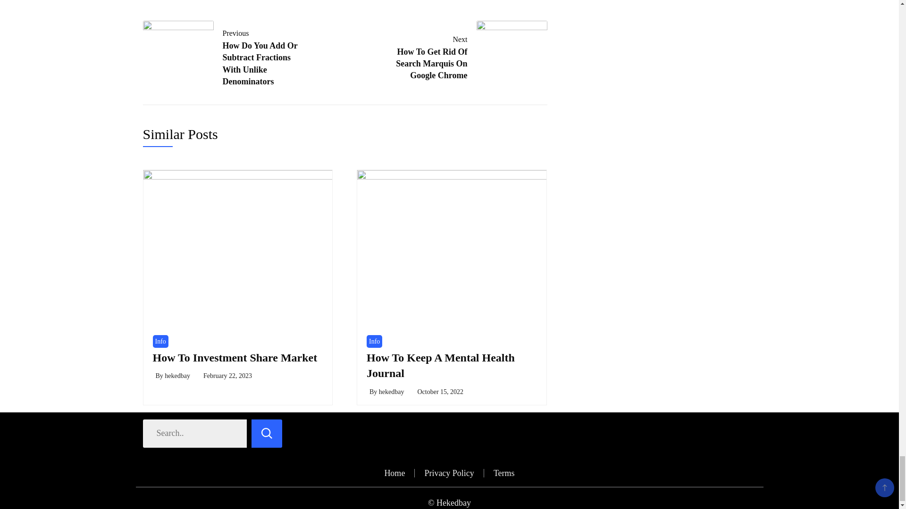 This screenshot has width=906, height=509. Describe the element at coordinates (177, 375) in the screenshot. I see `Info` at that location.